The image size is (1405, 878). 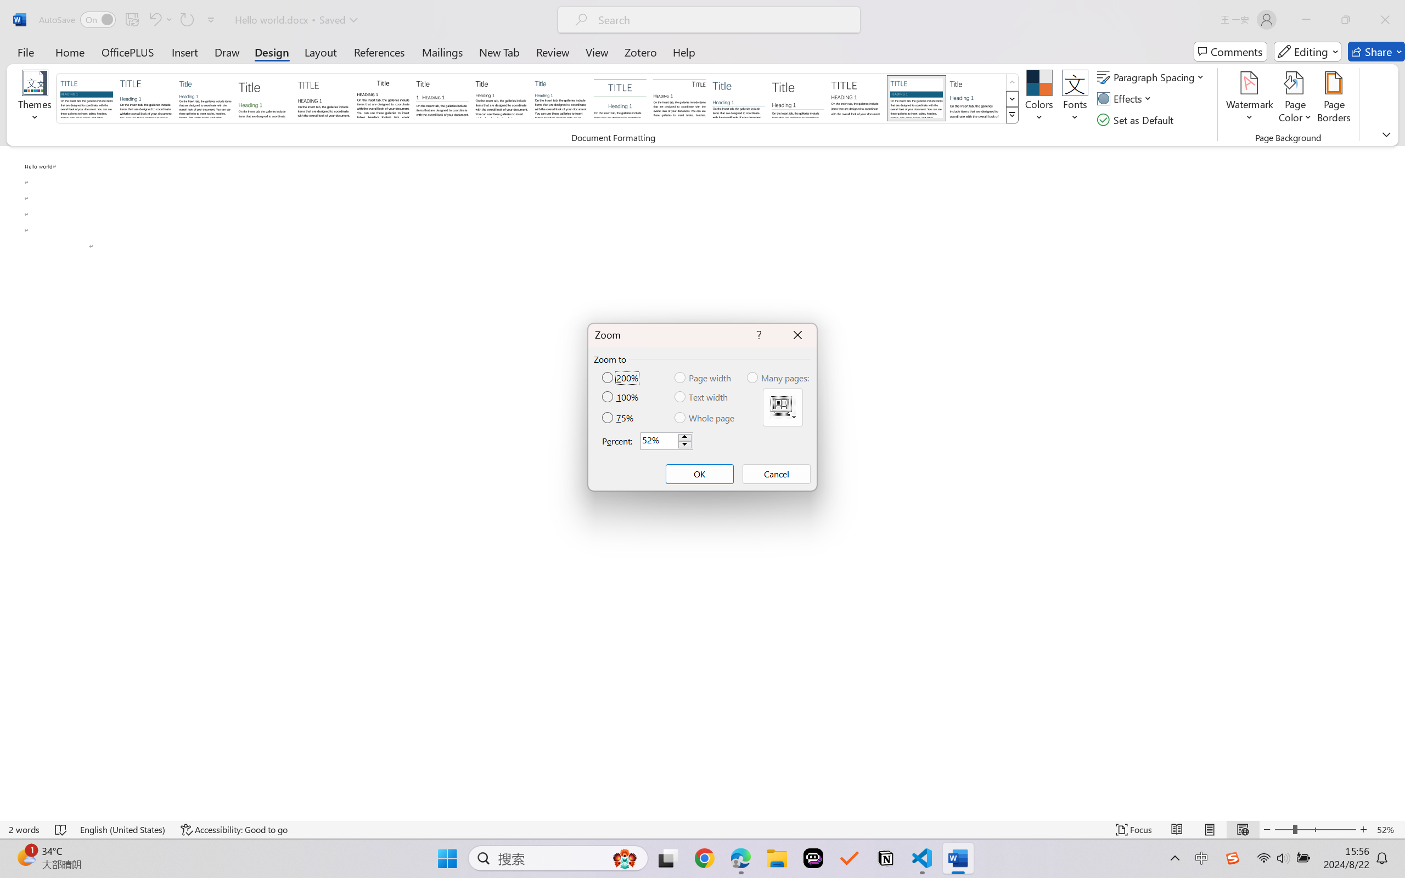 I want to click on Share, so click(x=1376, y=52).